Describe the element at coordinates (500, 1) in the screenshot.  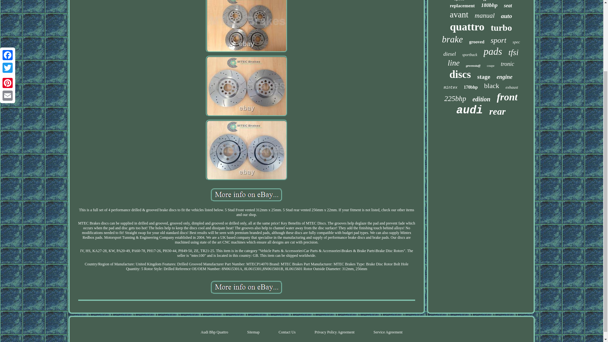
I see `312mm` at that location.